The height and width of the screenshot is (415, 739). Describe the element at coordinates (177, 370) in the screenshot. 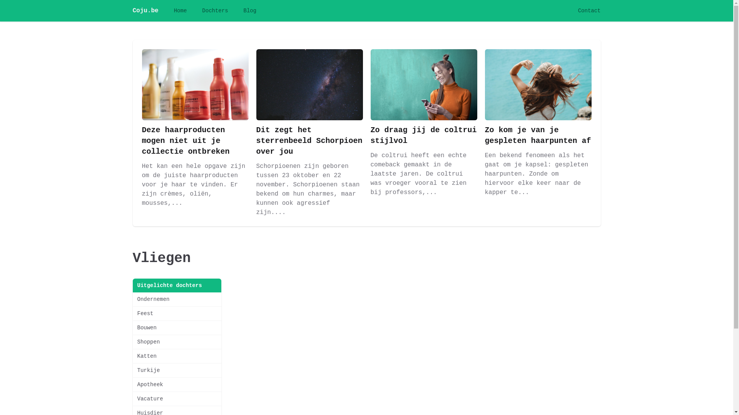

I see `Turkije` at that location.